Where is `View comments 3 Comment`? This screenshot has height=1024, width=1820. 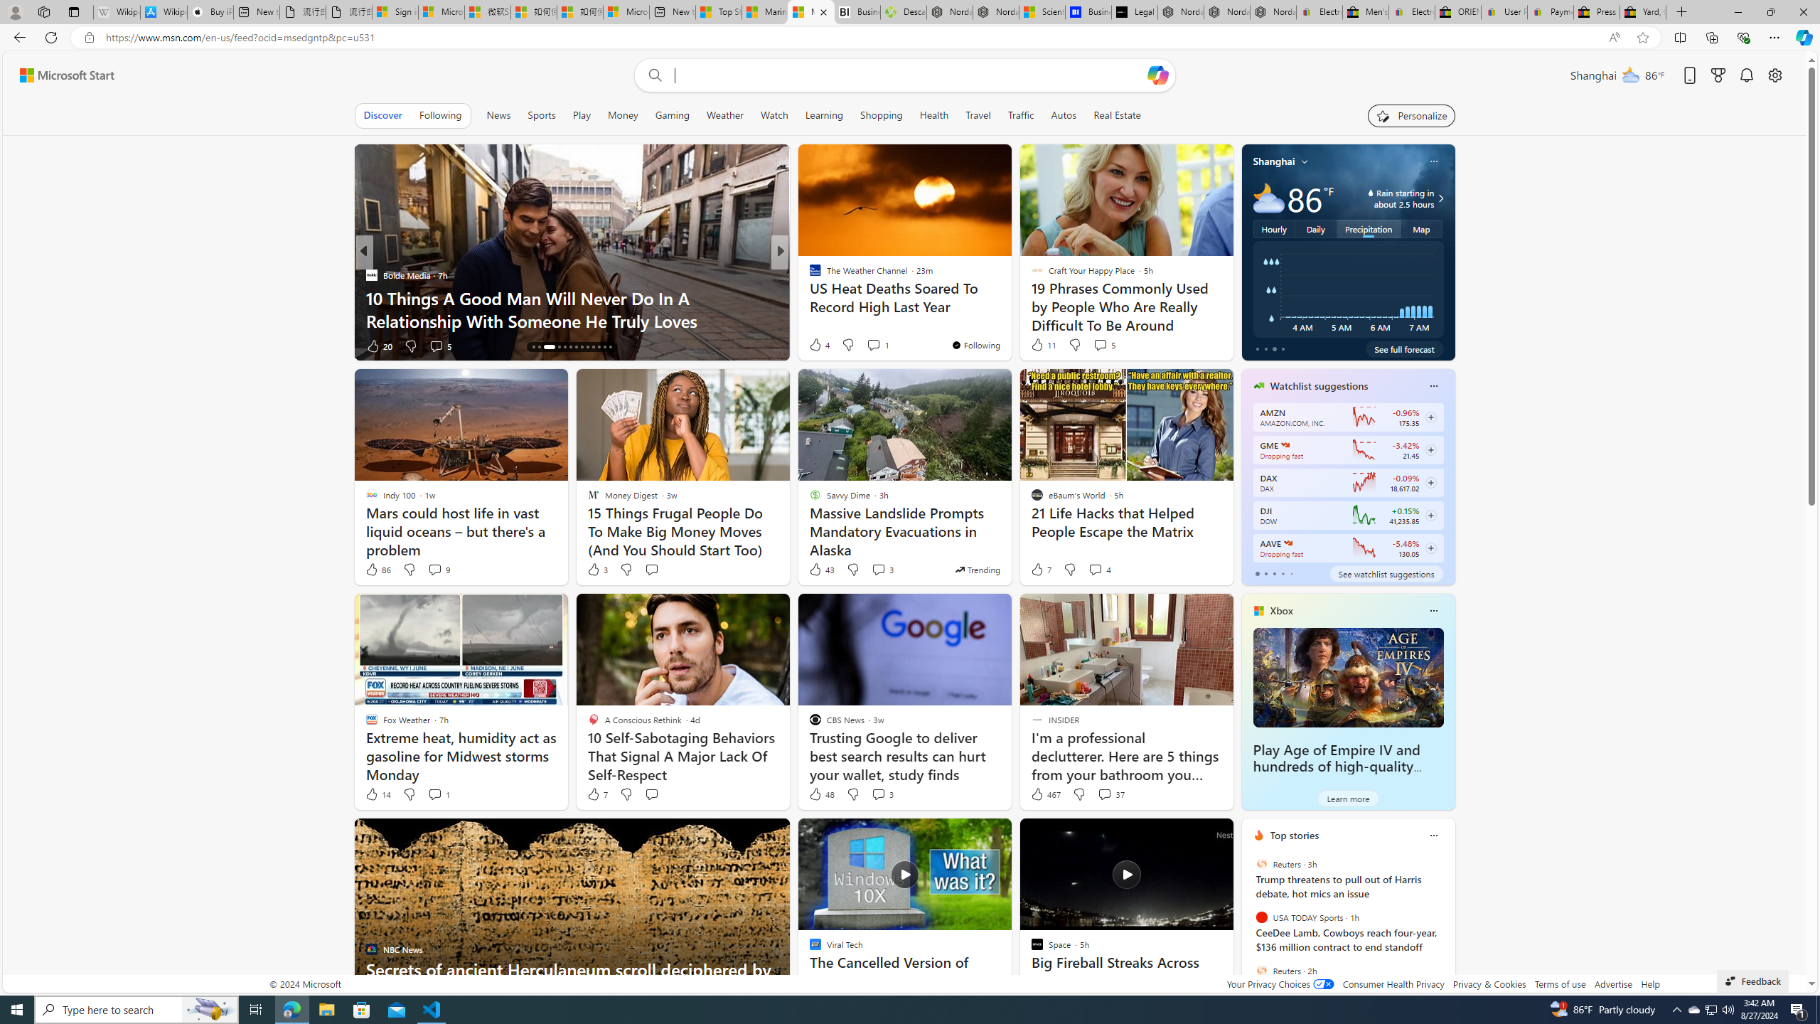
View comments 3 Comment is located at coordinates (882, 794).